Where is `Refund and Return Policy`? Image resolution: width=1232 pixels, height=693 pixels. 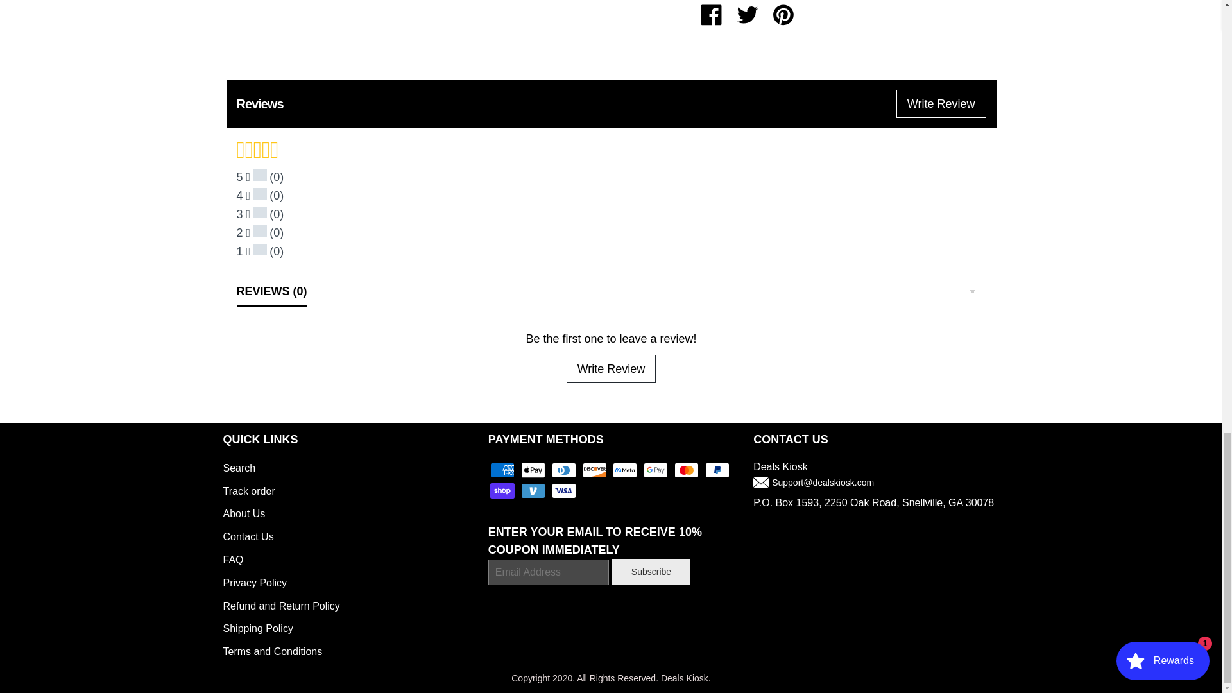 Refund and Return Policy is located at coordinates (281, 606).